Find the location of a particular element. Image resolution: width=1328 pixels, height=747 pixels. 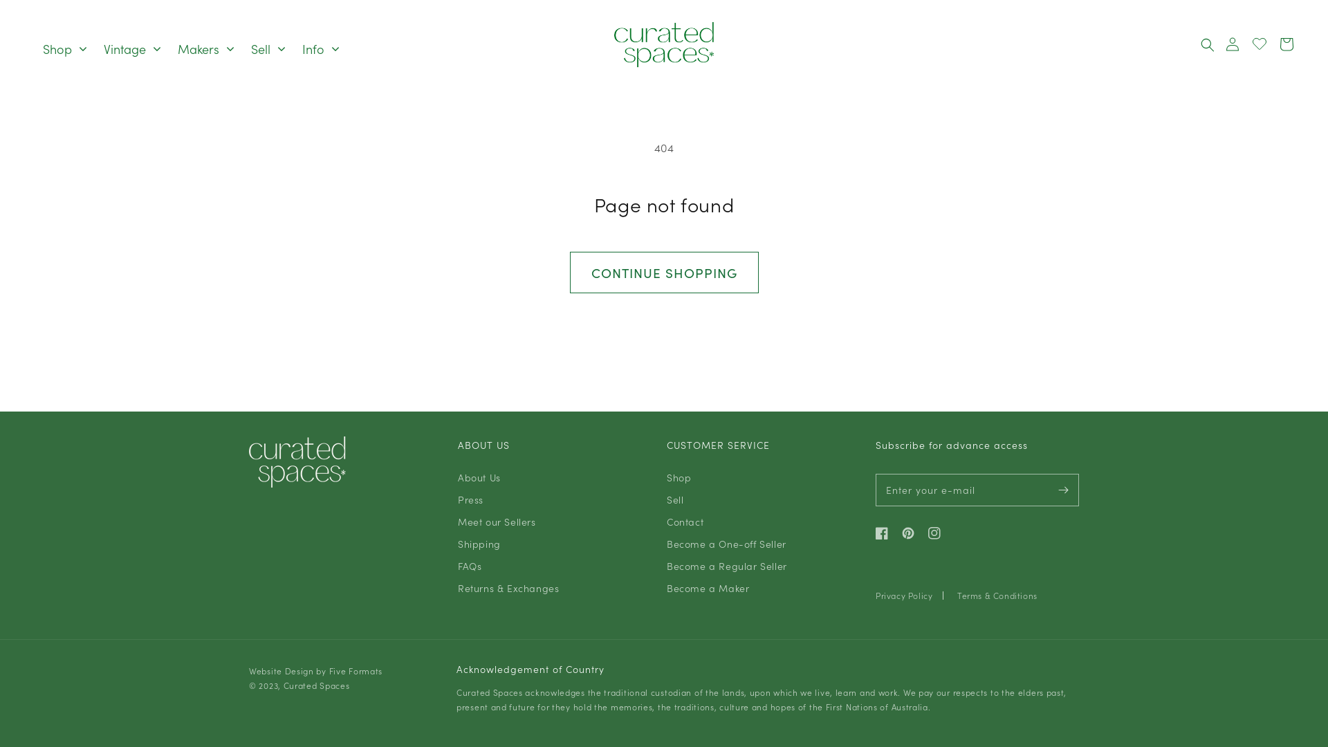

Privacy Policy is located at coordinates (904, 596).